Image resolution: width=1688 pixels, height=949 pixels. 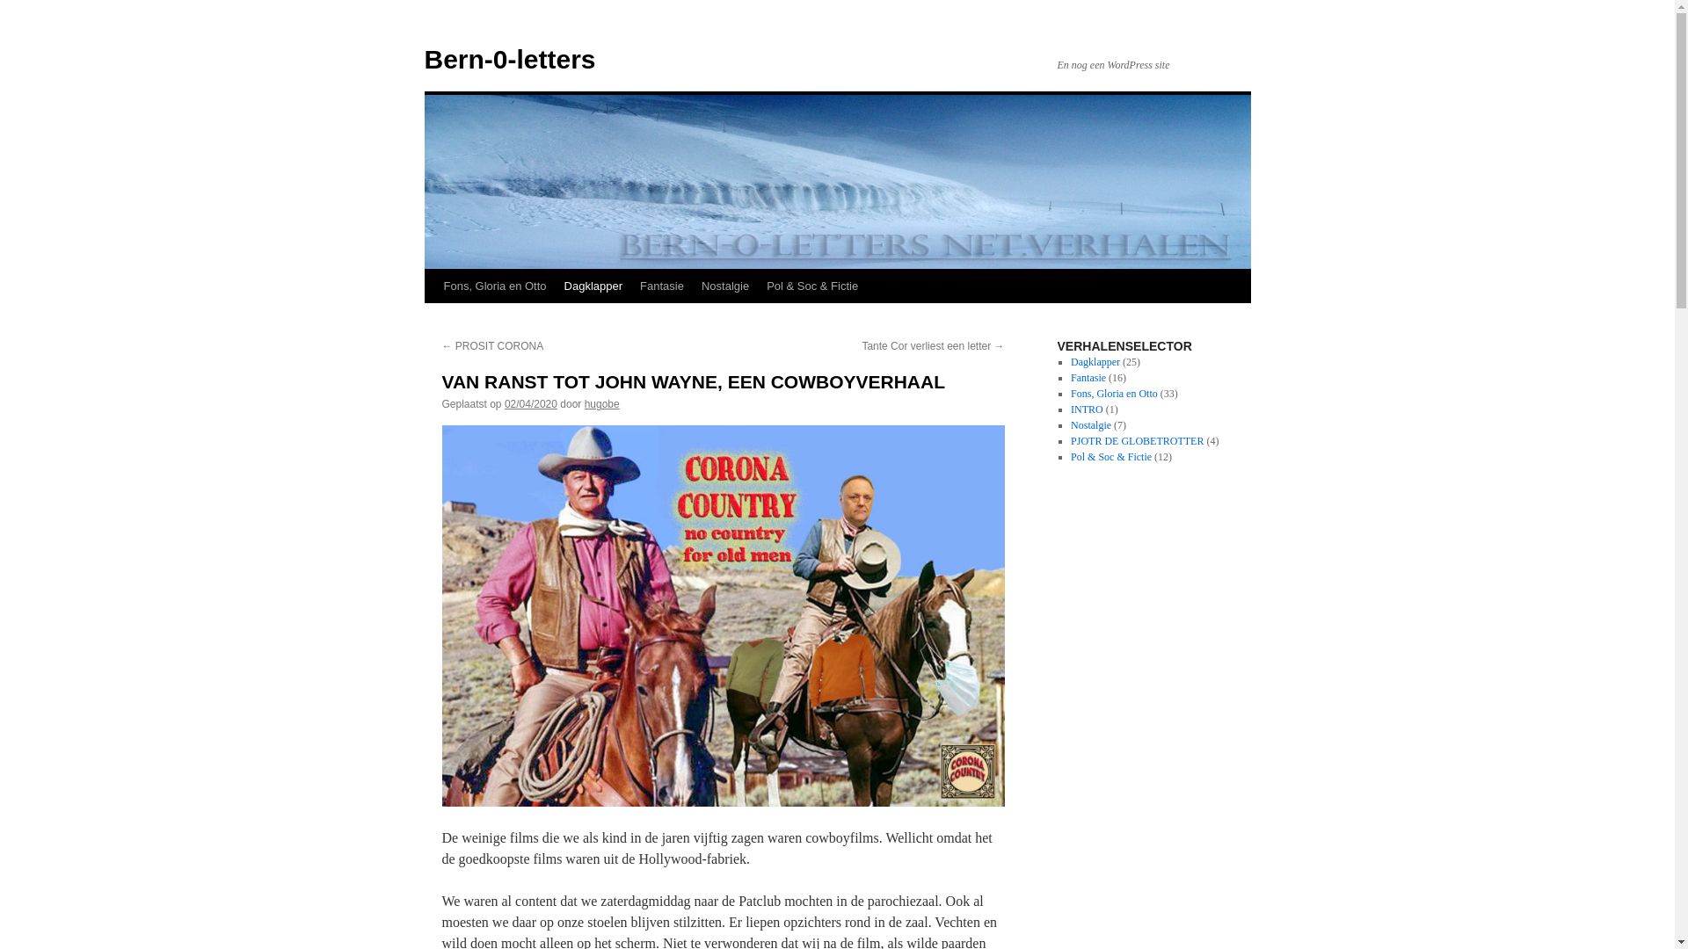 I want to click on Dagklapper, so click(x=594, y=286).